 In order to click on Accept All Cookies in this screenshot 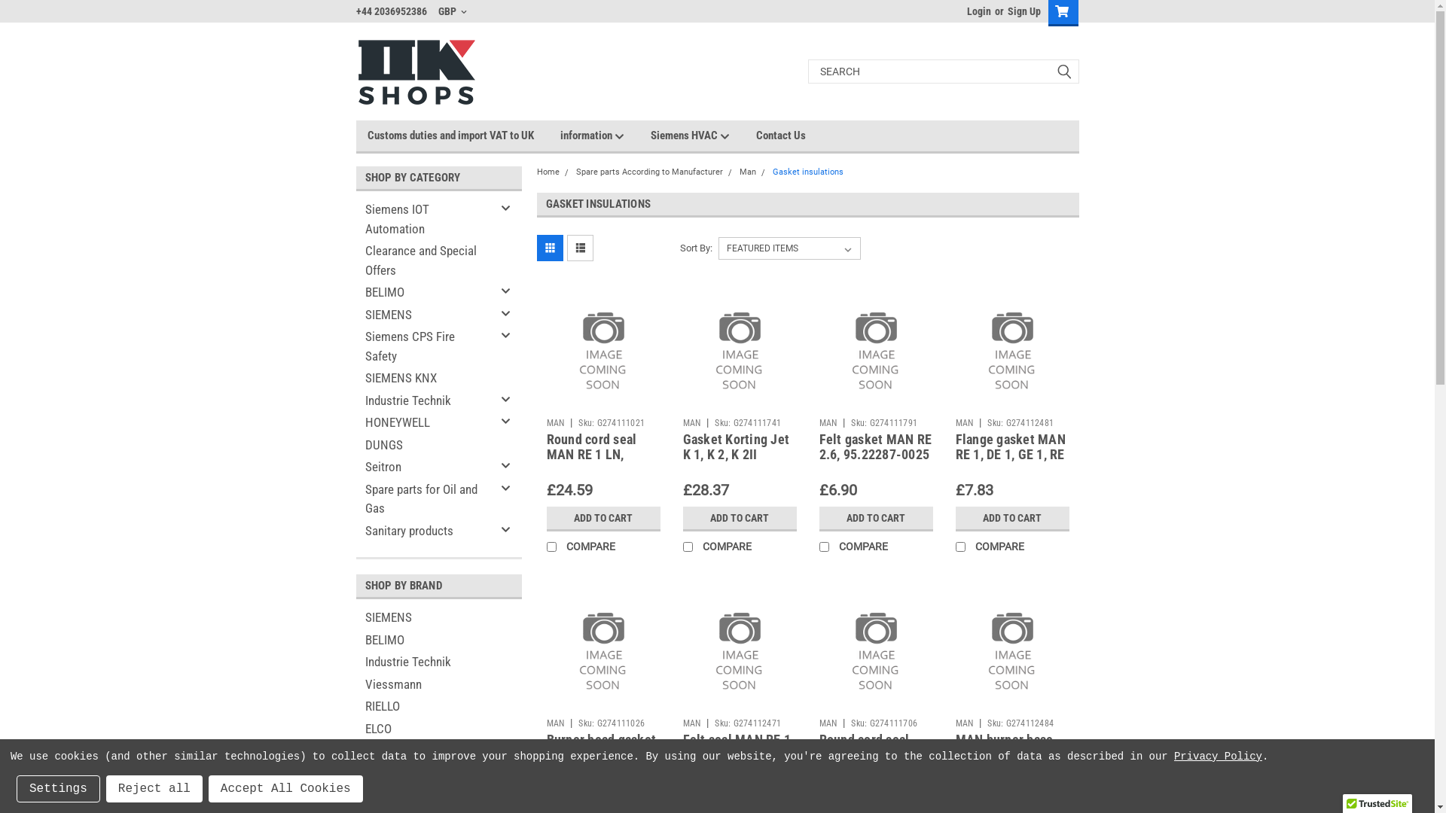, I will do `click(286, 789)`.